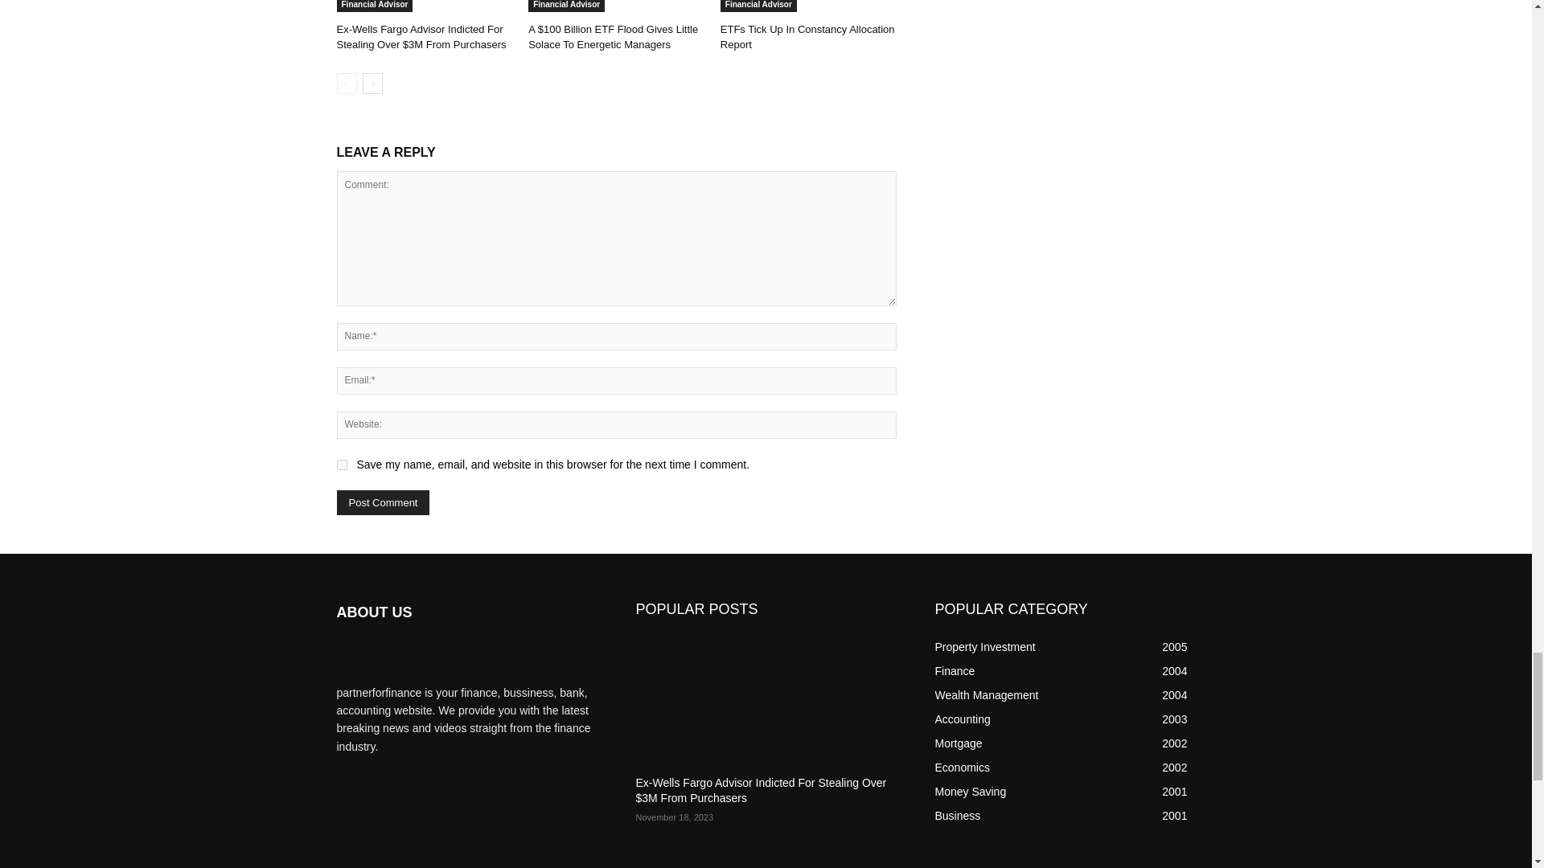  I want to click on yes, so click(341, 465).